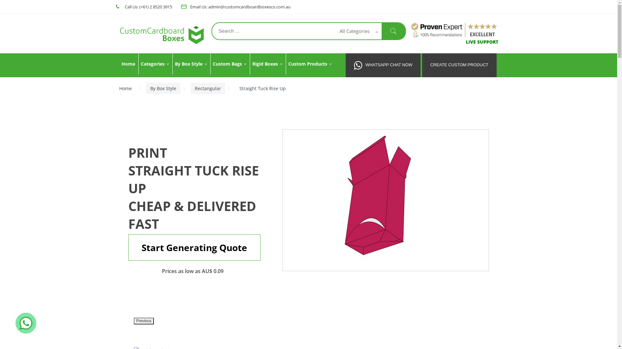 This screenshot has height=349, width=622. I want to click on Home, so click(128, 64).